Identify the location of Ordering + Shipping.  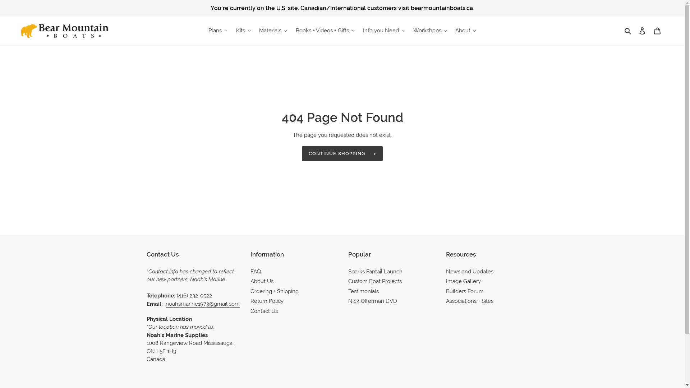
(274, 291).